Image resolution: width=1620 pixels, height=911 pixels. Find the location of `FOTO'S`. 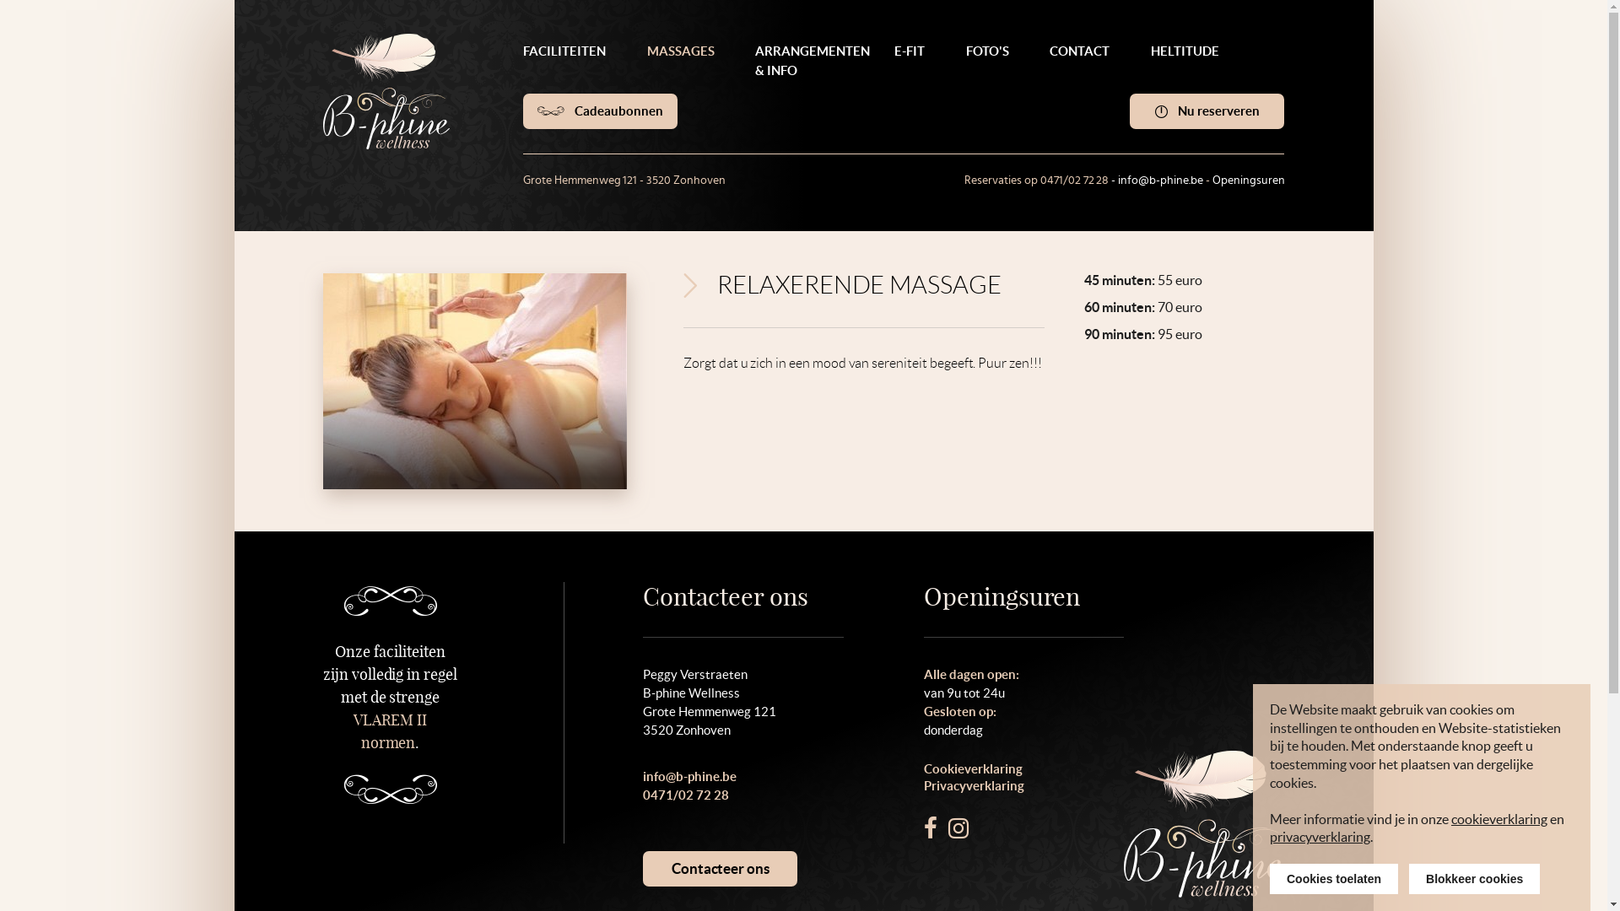

FOTO'S is located at coordinates (996, 59).